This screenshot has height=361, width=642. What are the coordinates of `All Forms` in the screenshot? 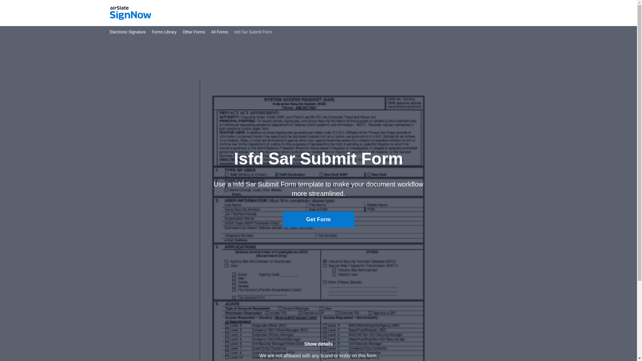 It's located at (219, 32).